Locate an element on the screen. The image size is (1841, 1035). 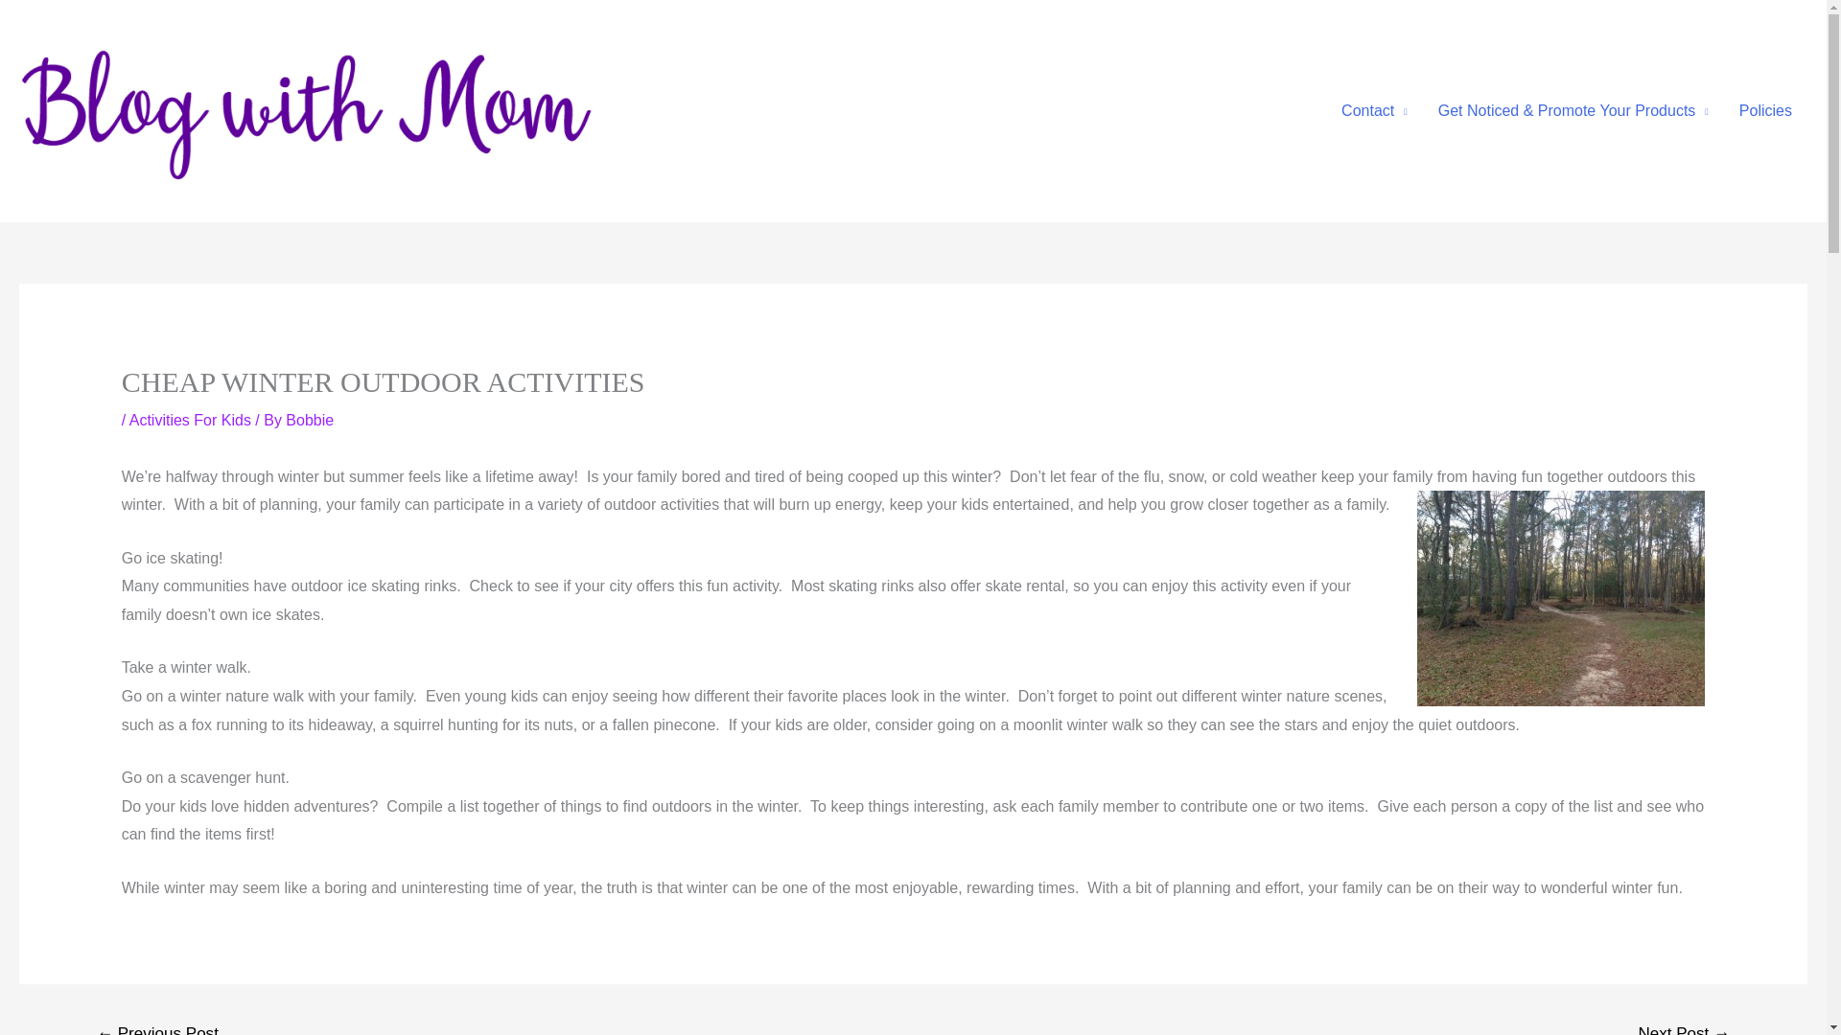
Policies is located at coordinates (1765, 111).